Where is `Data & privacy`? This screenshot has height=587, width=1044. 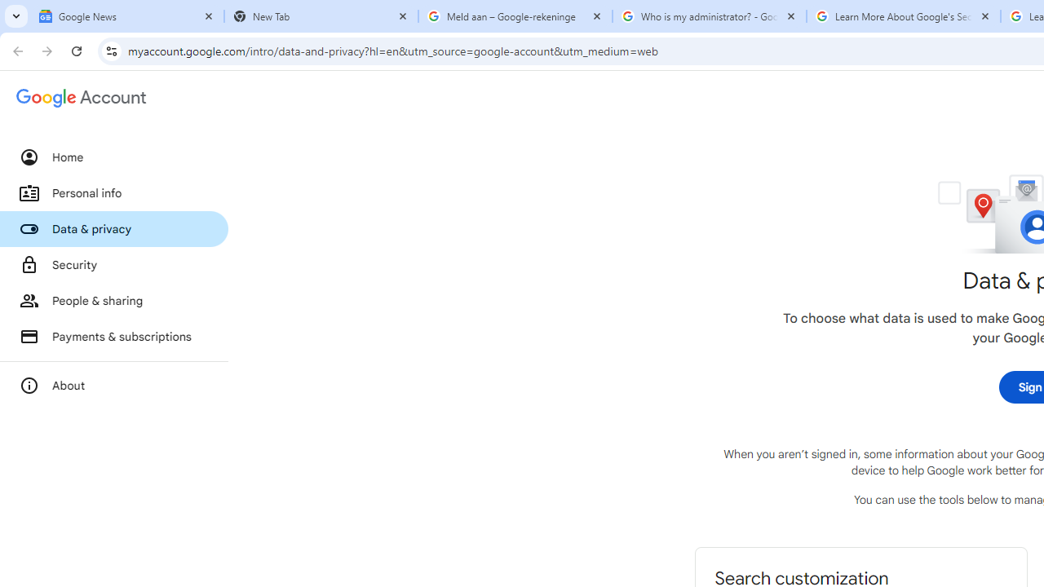
Data & privacy is located at coordinates (114, 229).